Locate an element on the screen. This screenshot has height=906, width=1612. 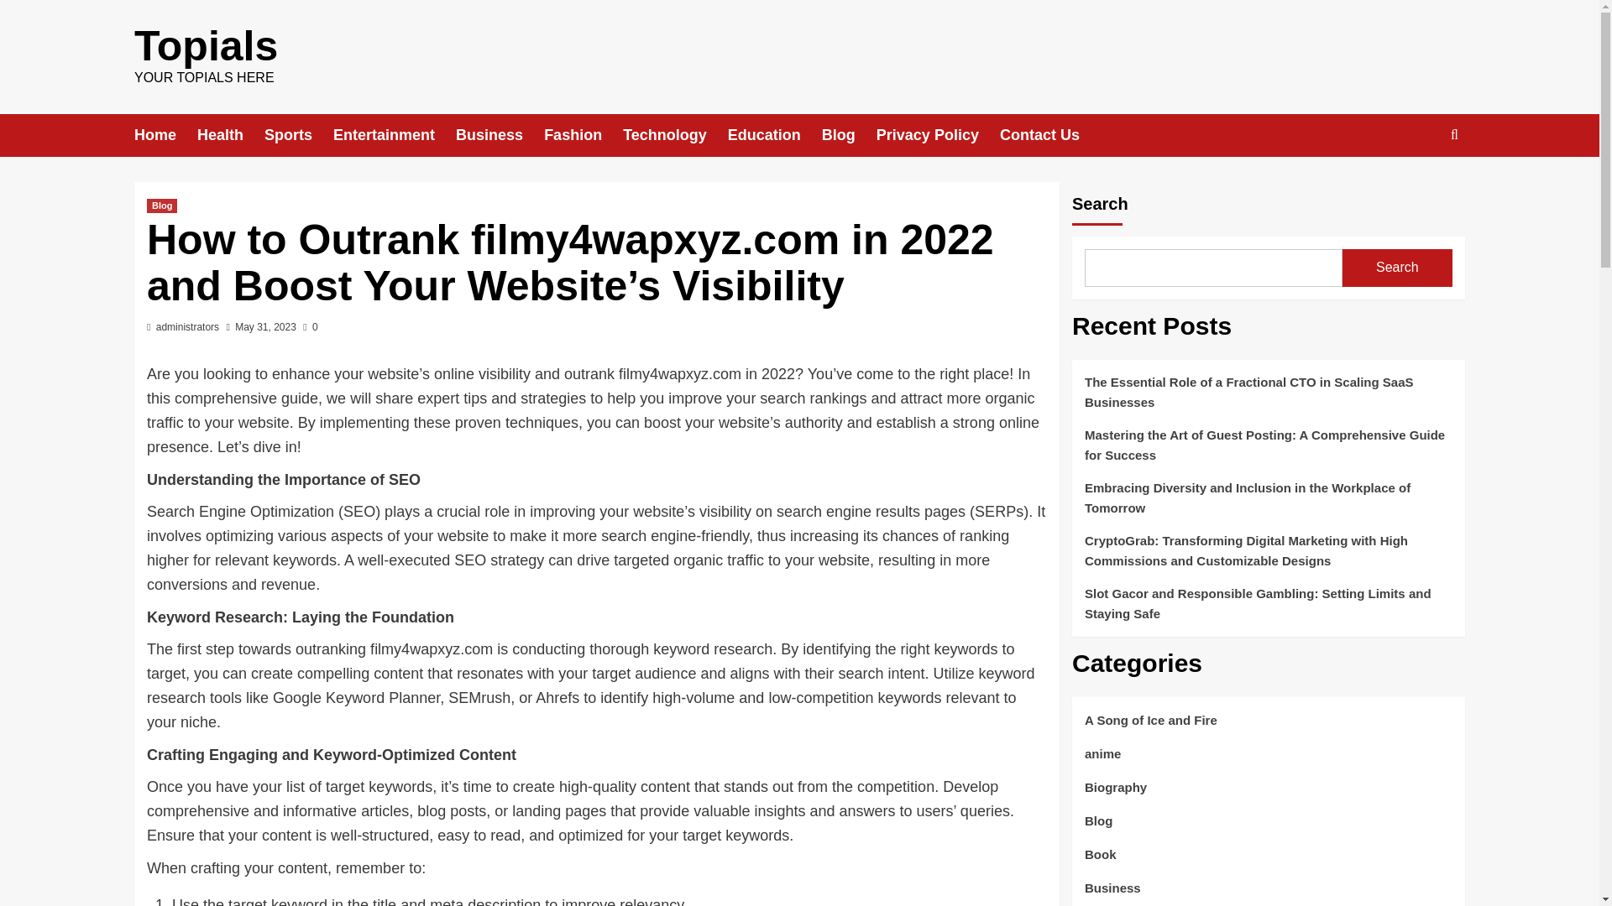
Business is located at coordinates (500, 135).